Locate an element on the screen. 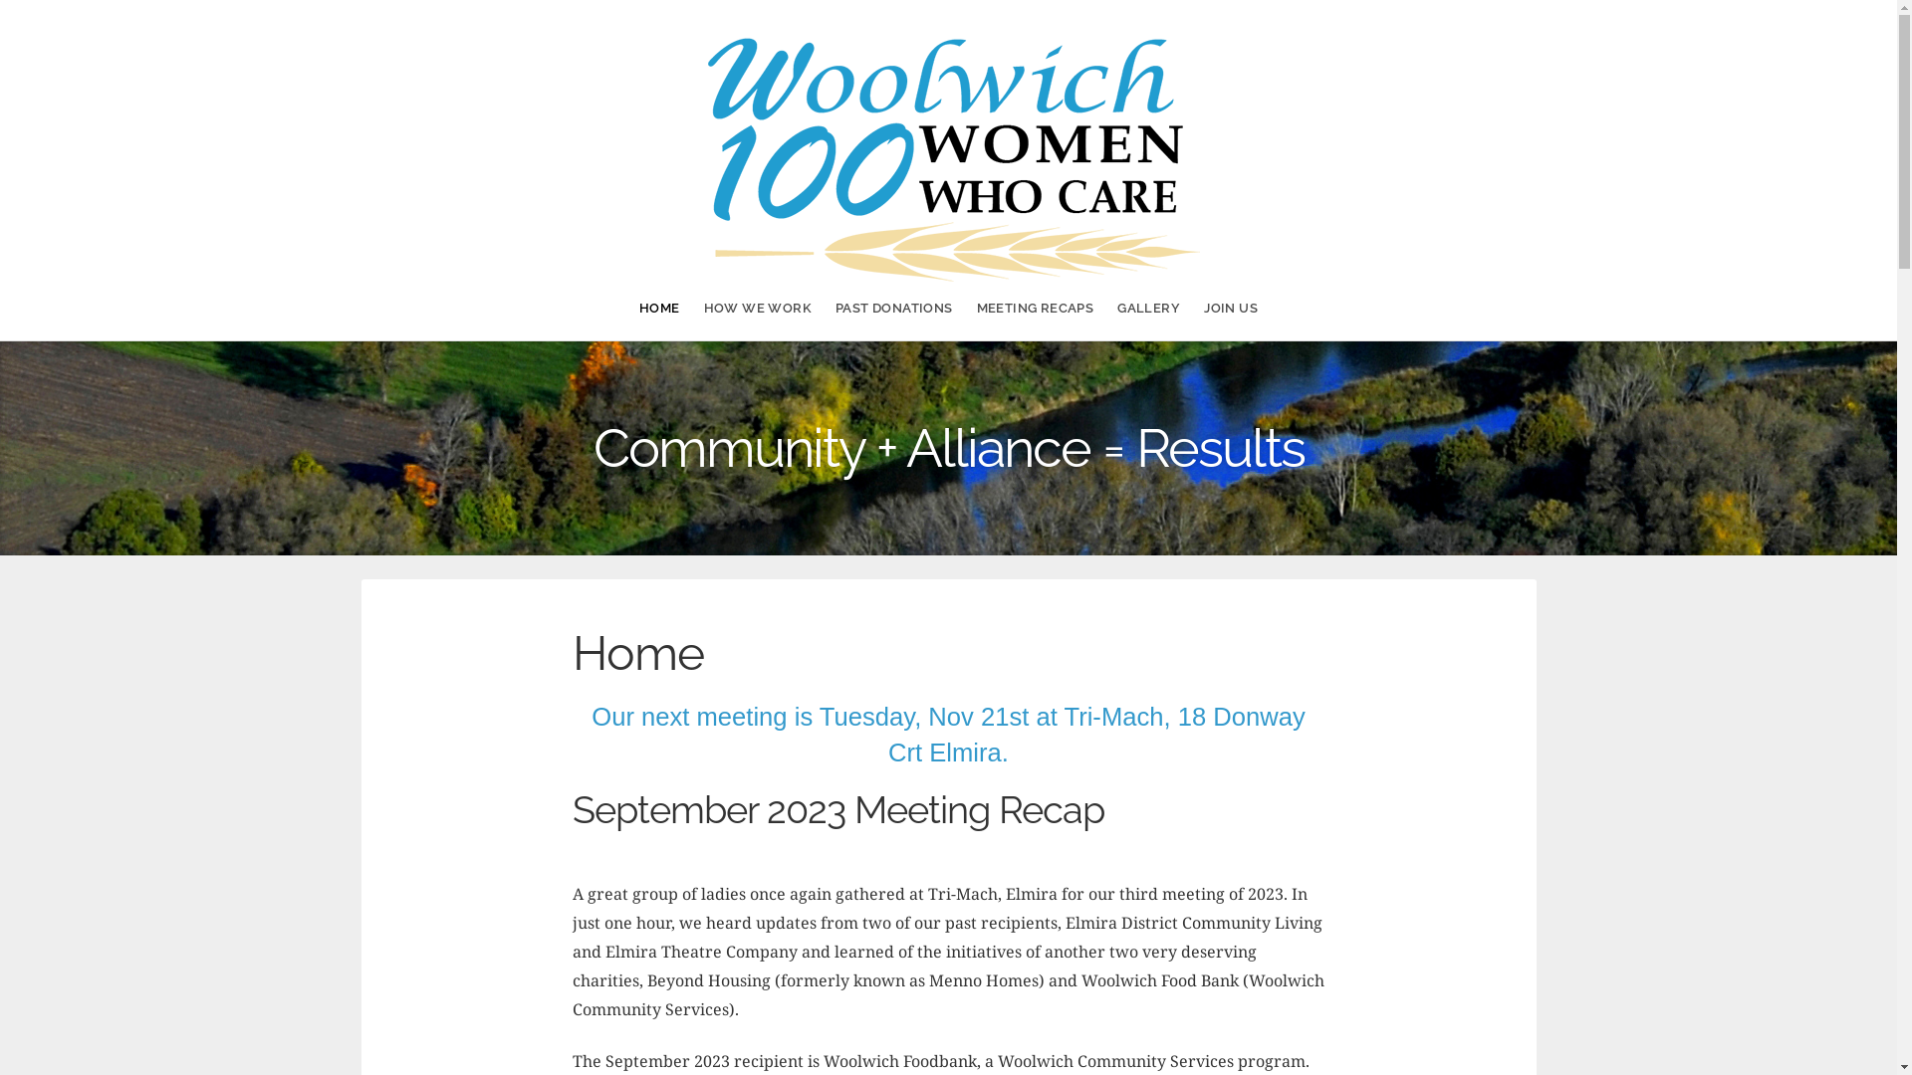 Image resolution: width=1912 pixels, height=1075 pixels. JOIN US is located at coordinates (1231, 309).